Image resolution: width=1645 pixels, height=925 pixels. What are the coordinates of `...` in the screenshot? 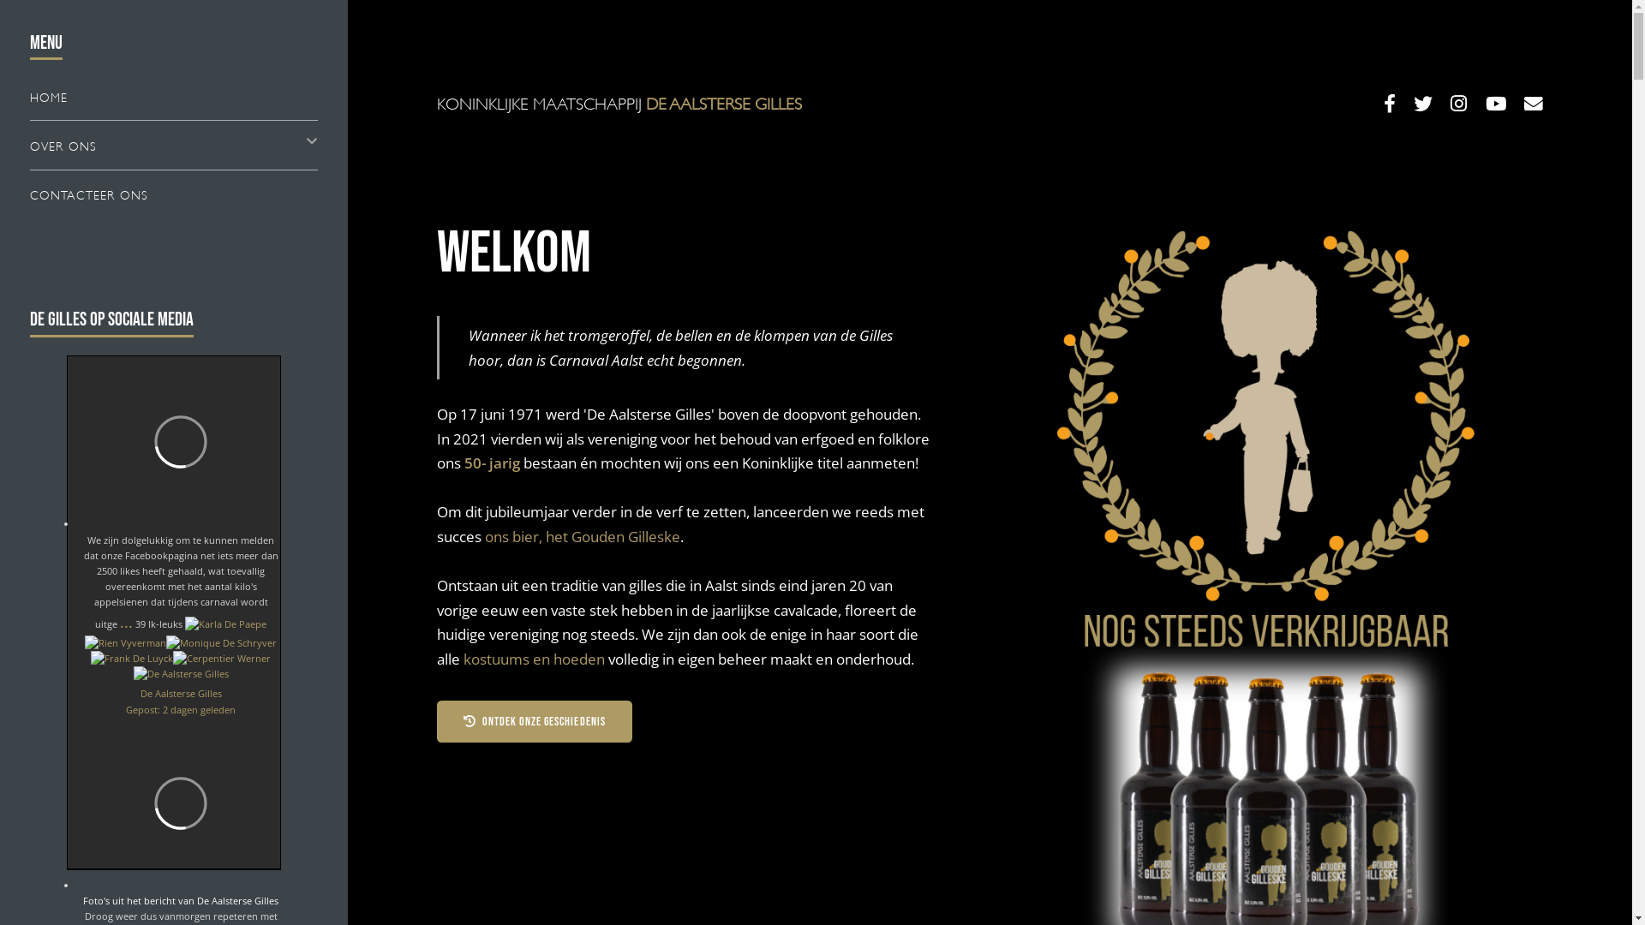 It's located at (127, 622).